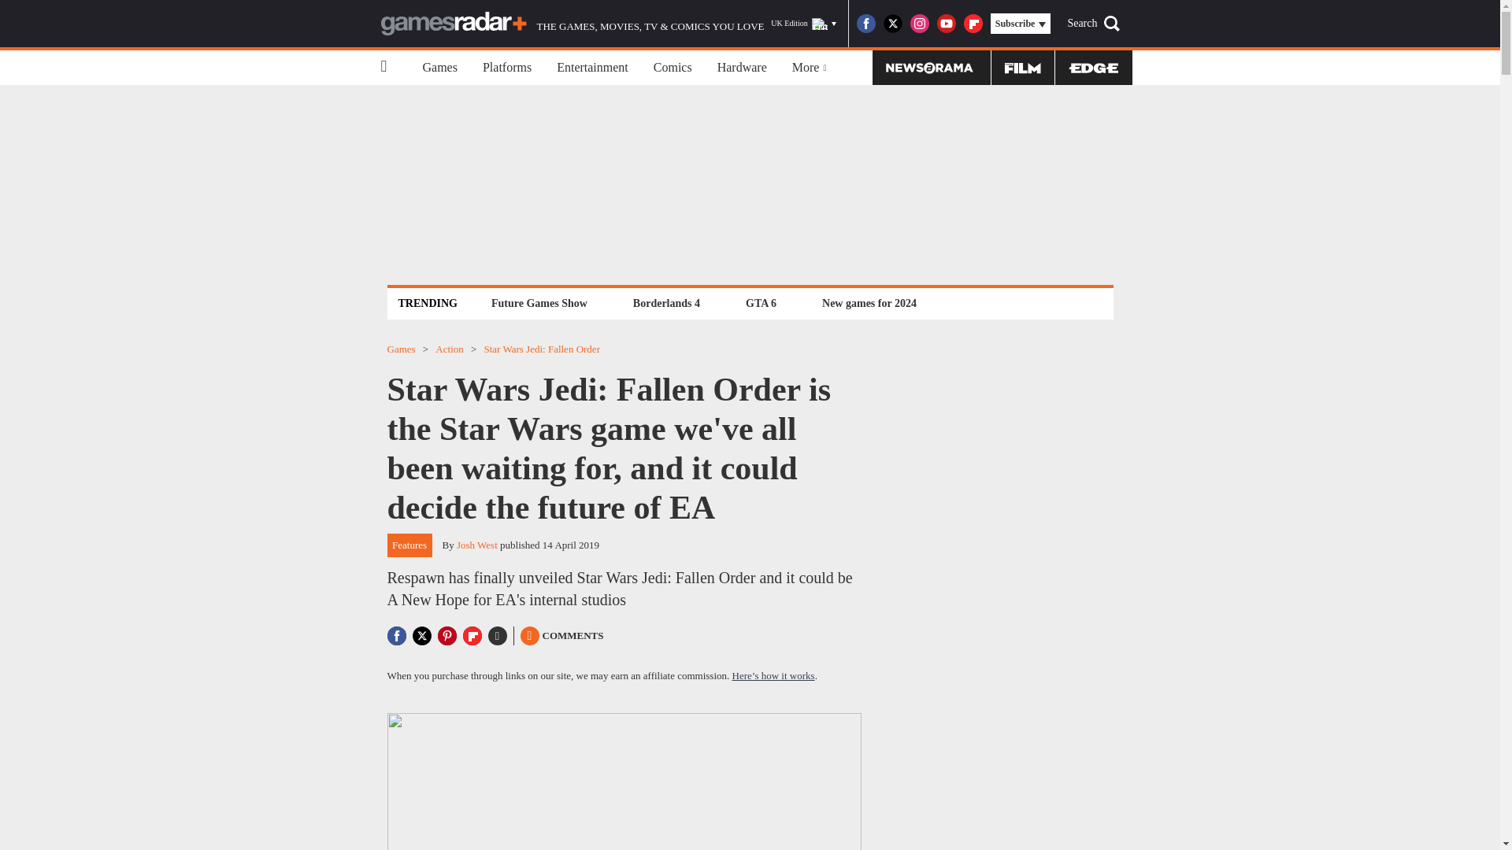  What do you see at coordinates (592, 68) in the screenshot?
I see `Entertainment` at bounding box center [592, 68].